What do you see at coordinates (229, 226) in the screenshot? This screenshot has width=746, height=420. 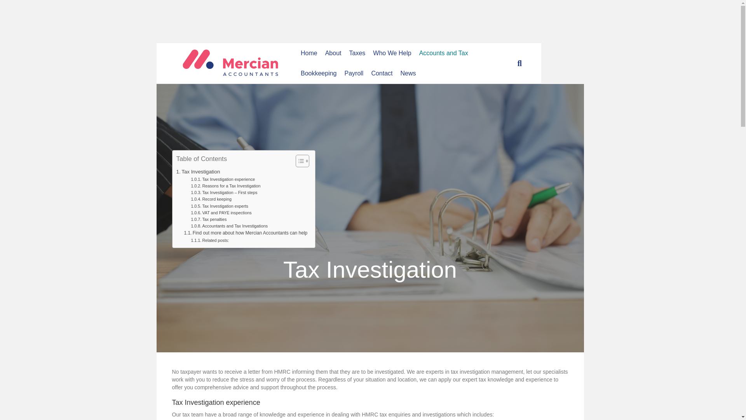 I see `Accountants and Tax Investigations` at bounding box center [229, 226].